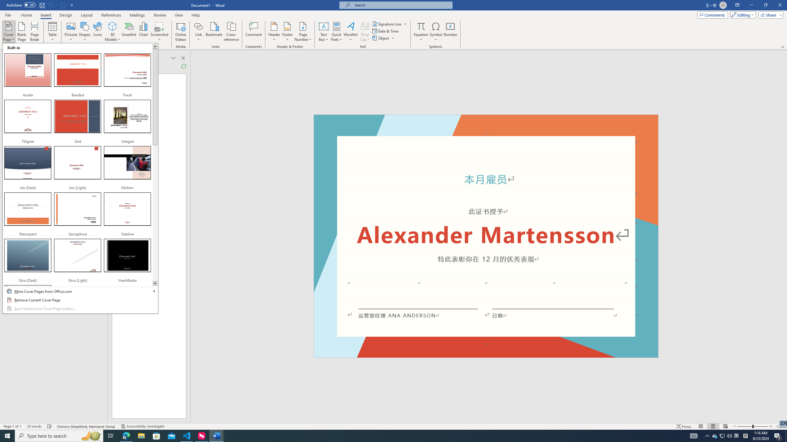  Describe the element at coordinates (59, 436) in the screenshot. I see `Type here to search` at that location.